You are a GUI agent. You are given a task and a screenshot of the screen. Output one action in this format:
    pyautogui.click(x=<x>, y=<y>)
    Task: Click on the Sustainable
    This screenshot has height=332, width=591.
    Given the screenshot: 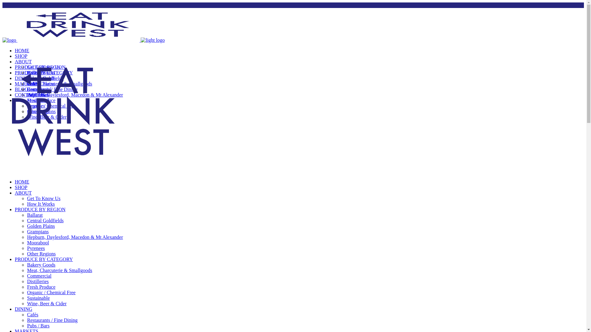 What is the action you would take?
    pyautogui.click(x=38, y=298)
    